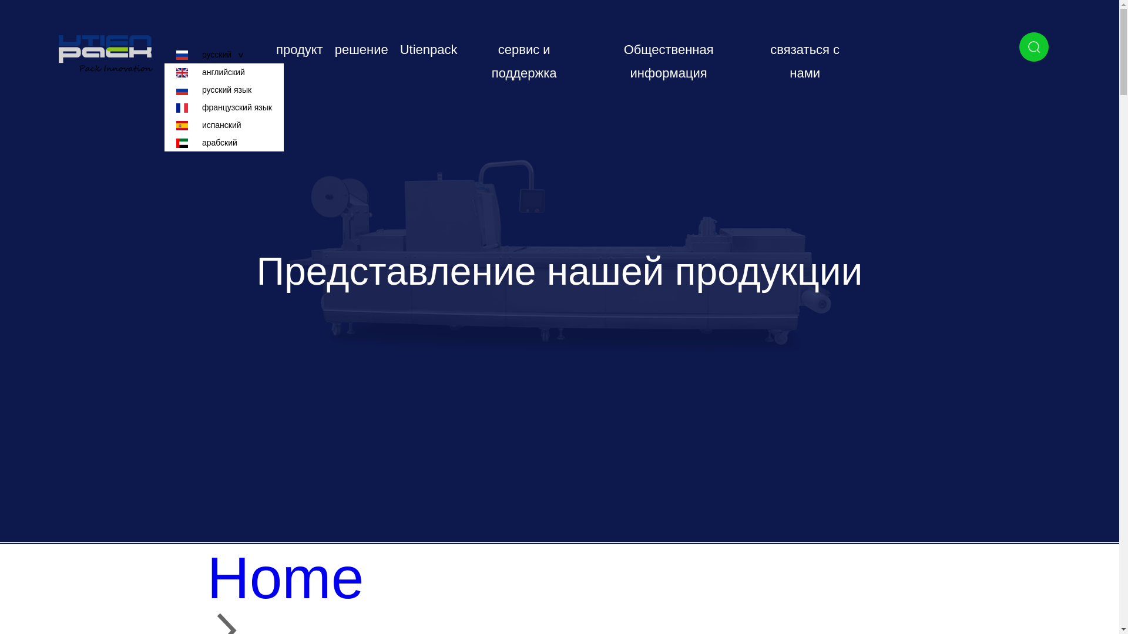  Describe the element at coordinates (559, 578) in the screenshot. I see `Home` at that location.